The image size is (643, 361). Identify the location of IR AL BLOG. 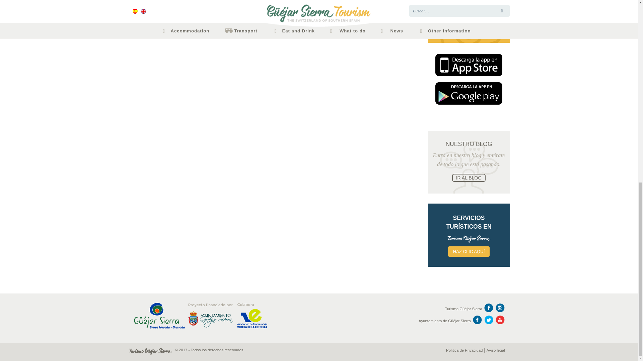
(469, 178).